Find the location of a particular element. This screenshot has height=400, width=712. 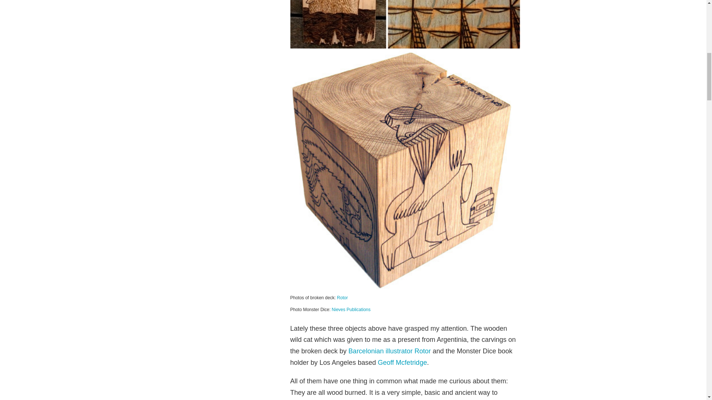

Nieves Publications is located at coordinates (351, 310).